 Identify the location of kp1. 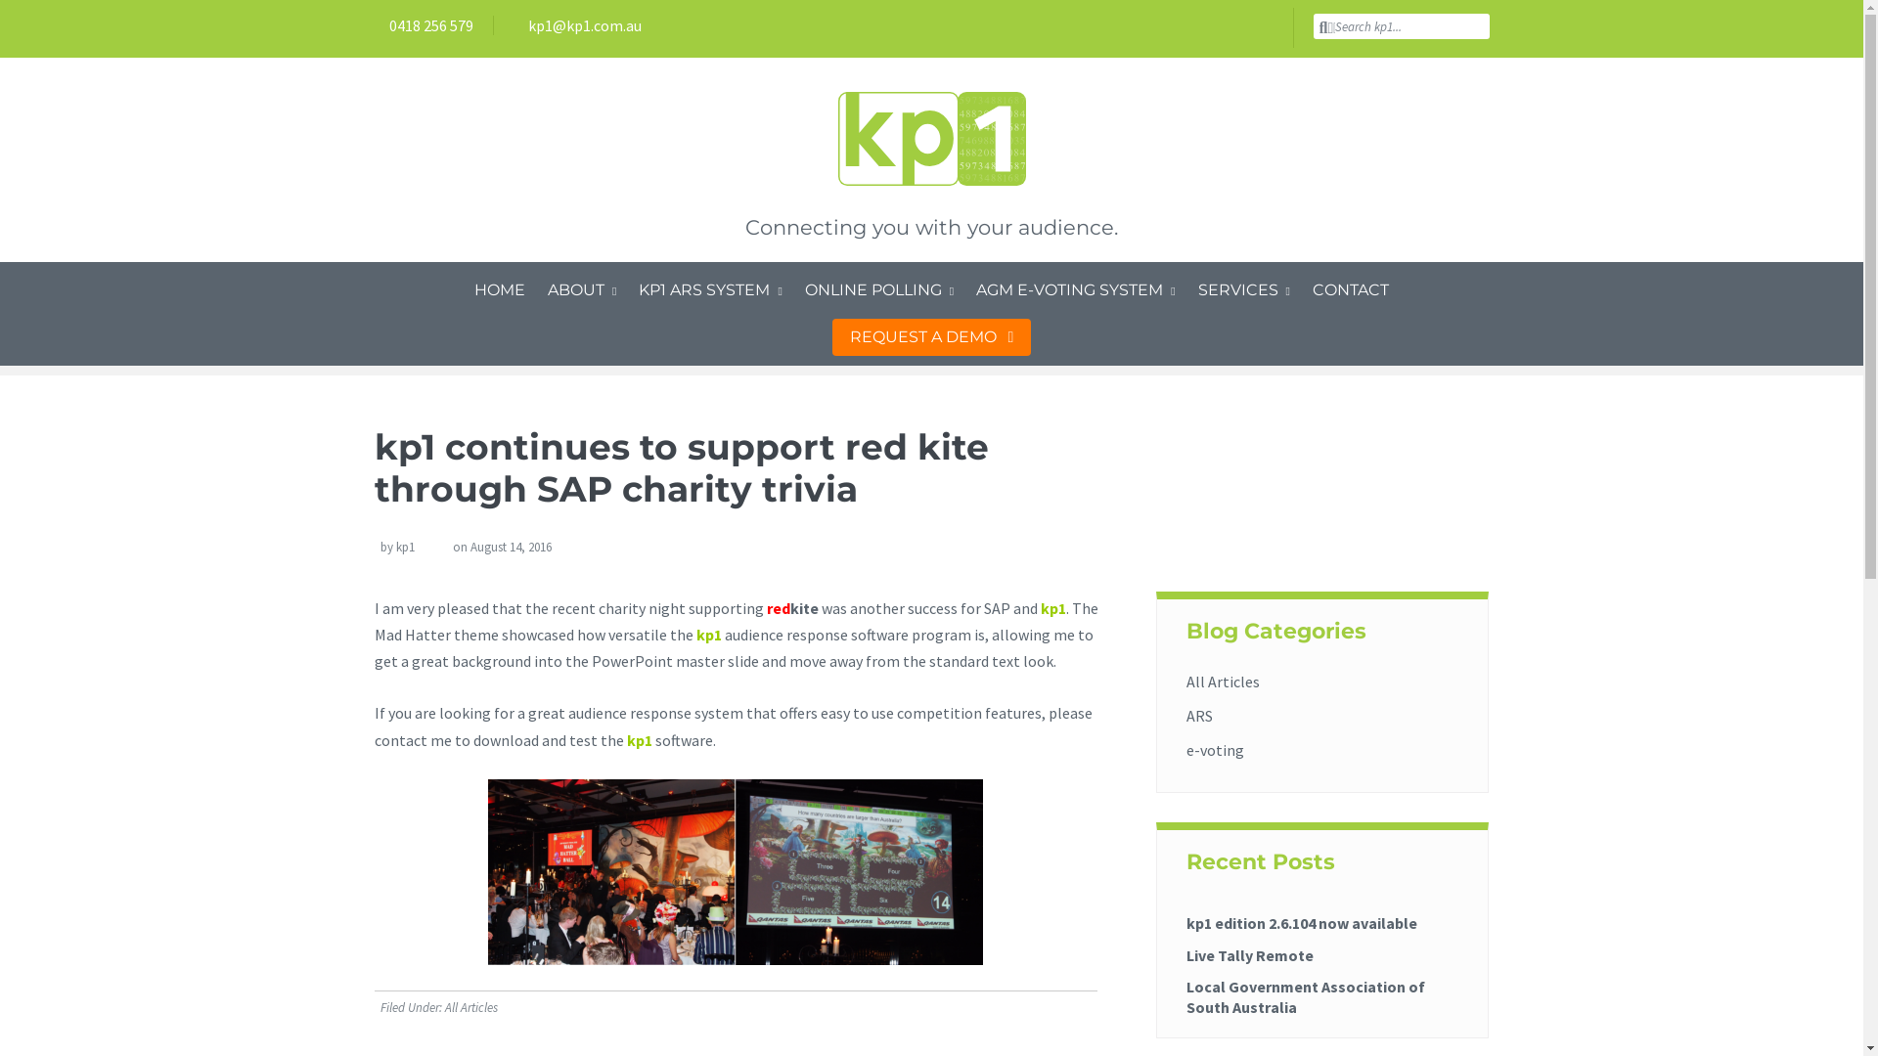
(405, 548).